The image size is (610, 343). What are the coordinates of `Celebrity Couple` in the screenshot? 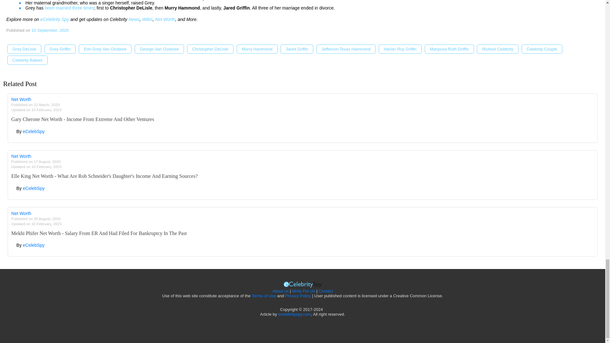 It's located at (542, 49).